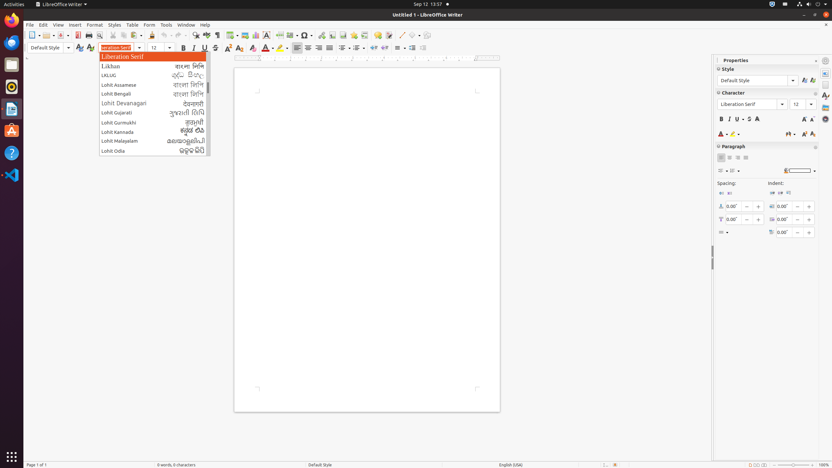 The image size is (832, 468). I want to click on Paragraph Style, so click(51, 48).